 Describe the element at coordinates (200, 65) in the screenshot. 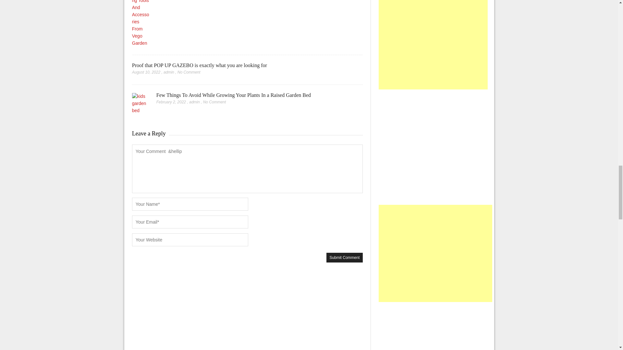

I see `Proof that POP UP GAZEBO is exactly what you are looking for` at that location.